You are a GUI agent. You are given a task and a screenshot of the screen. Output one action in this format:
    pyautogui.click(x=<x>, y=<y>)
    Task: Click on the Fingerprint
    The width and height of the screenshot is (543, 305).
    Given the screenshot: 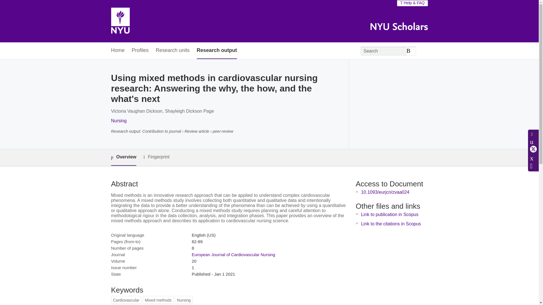 What is the action you would take?
    pyautogui.click(x=156, y=157)
    